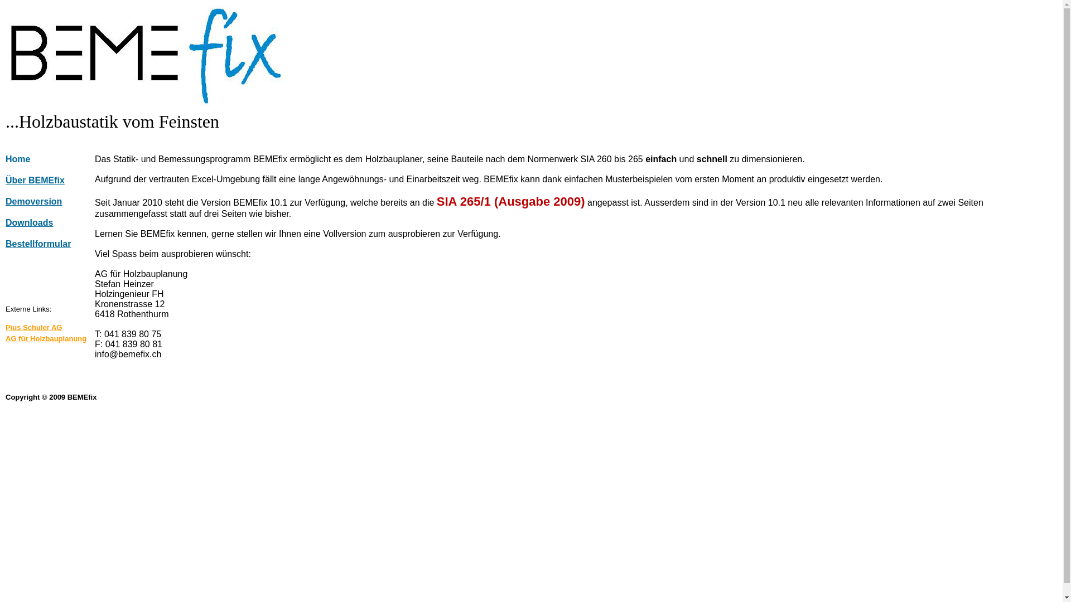  What do you see at coordinates (50, 202) in the screenshot?
I see `Demoversion` at bounding box center [50, 202].